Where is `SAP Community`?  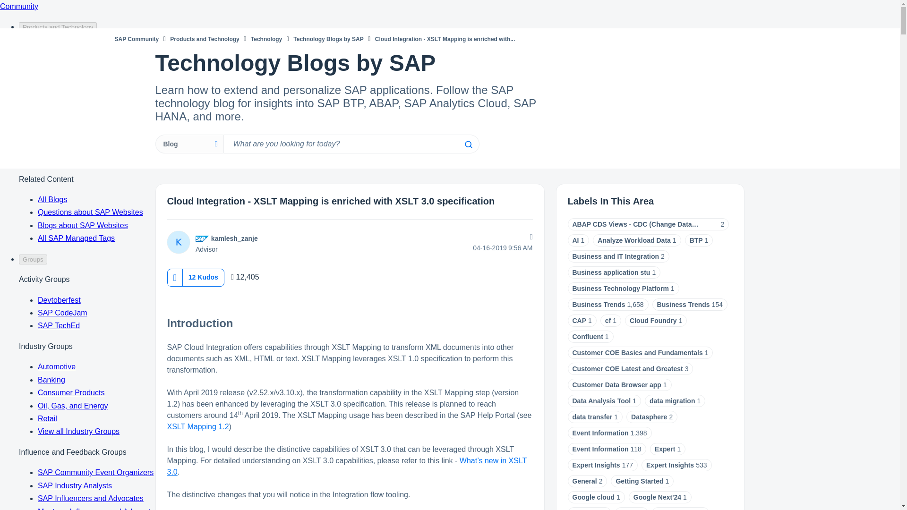
SAP Community is located at coordinates (136, 39).